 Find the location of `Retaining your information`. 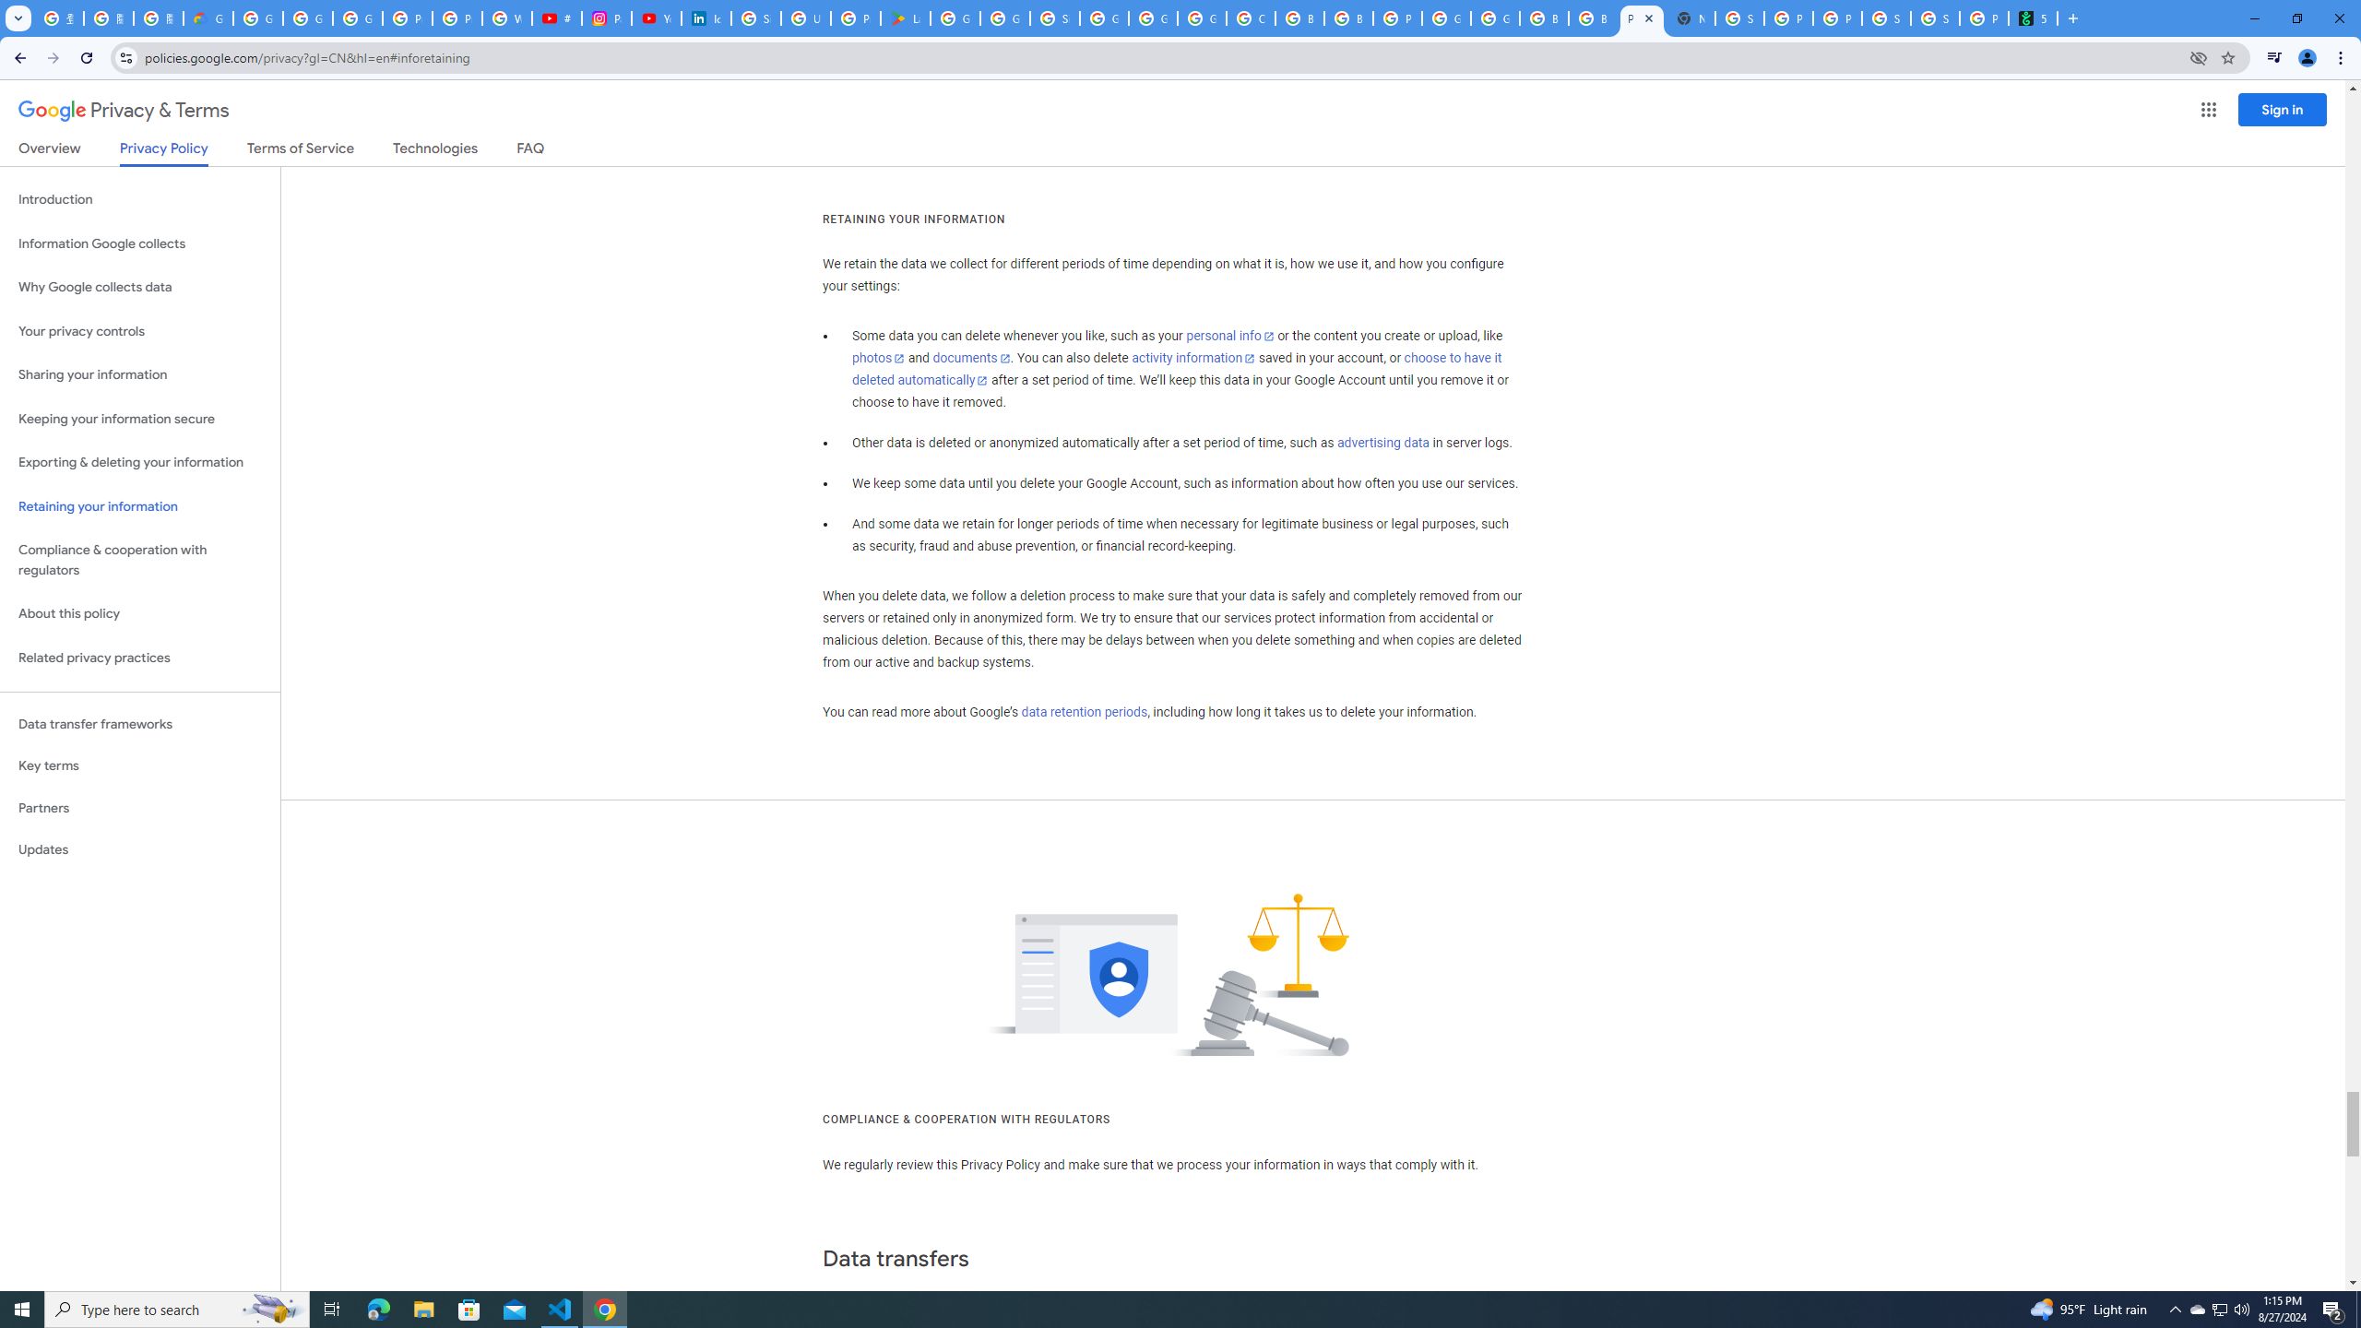

Retaining your information is located at coordinates (140, 507).